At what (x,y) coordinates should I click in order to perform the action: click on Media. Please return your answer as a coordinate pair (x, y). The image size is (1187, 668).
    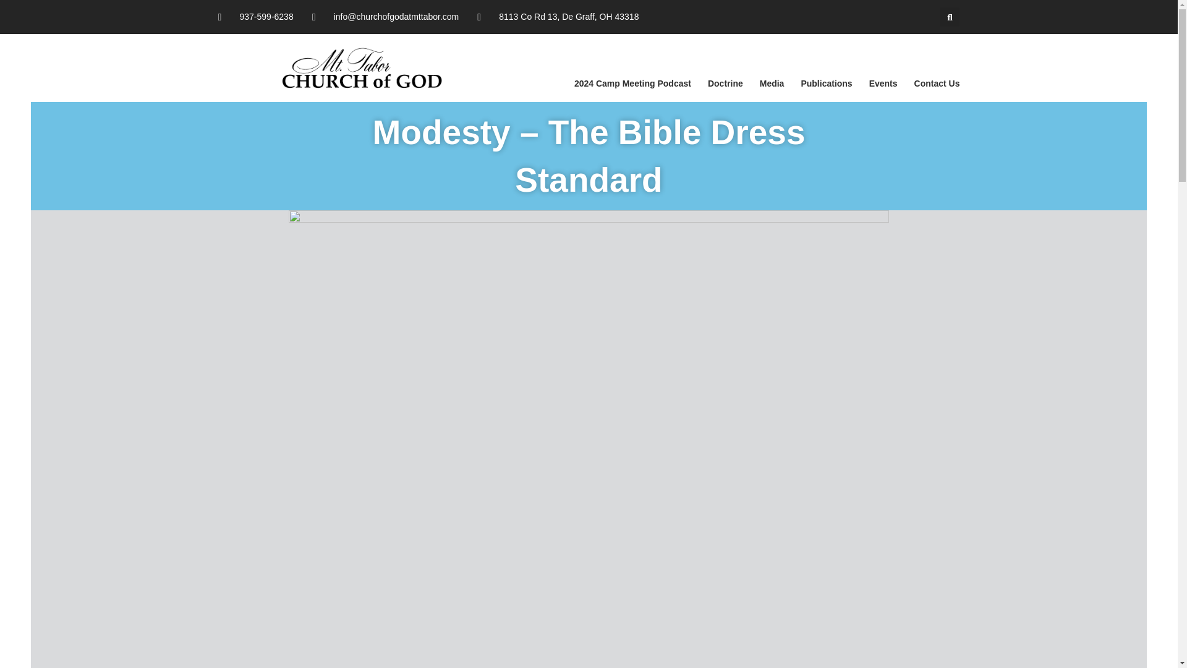
    Looking at the image, I should click on (772, 83).